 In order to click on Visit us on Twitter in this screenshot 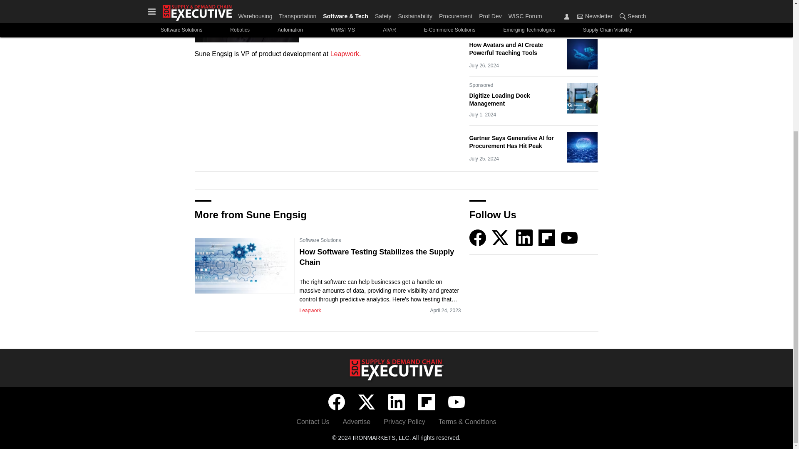, I will do `click(501, 237)`.